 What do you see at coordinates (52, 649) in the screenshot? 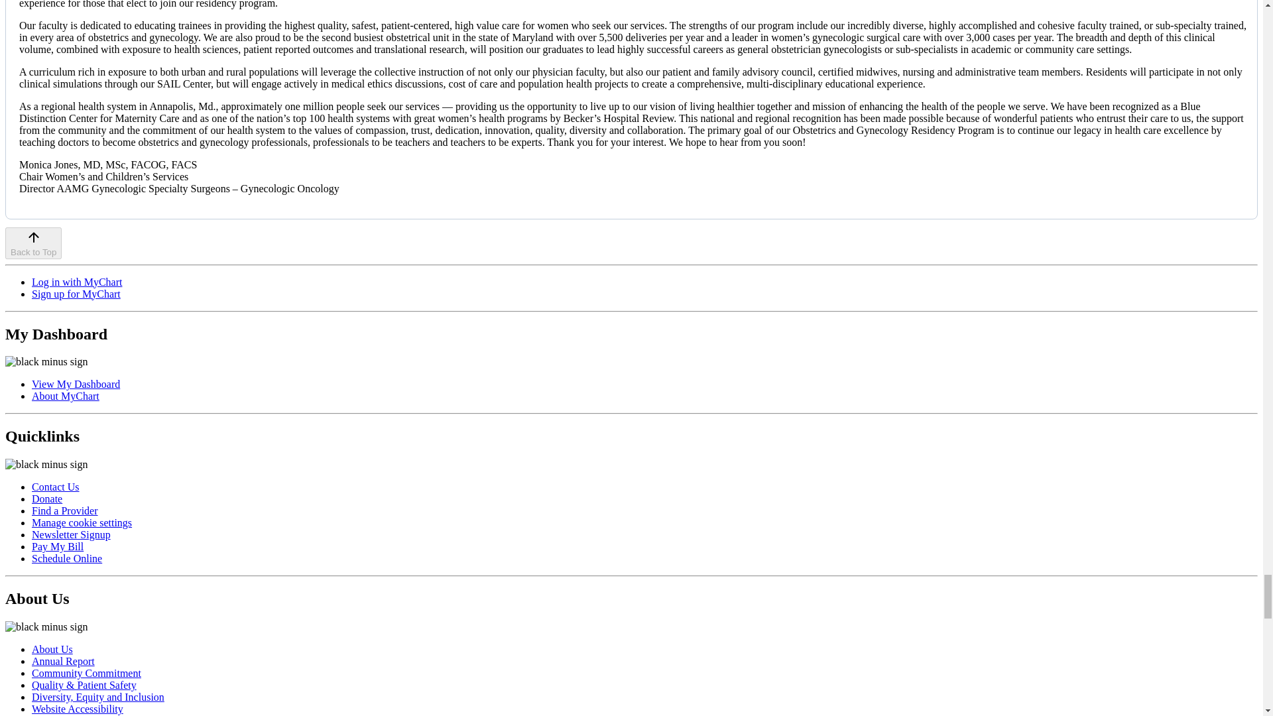
I see `Learn more about Luminis Health` at bounding box center [52, 649].